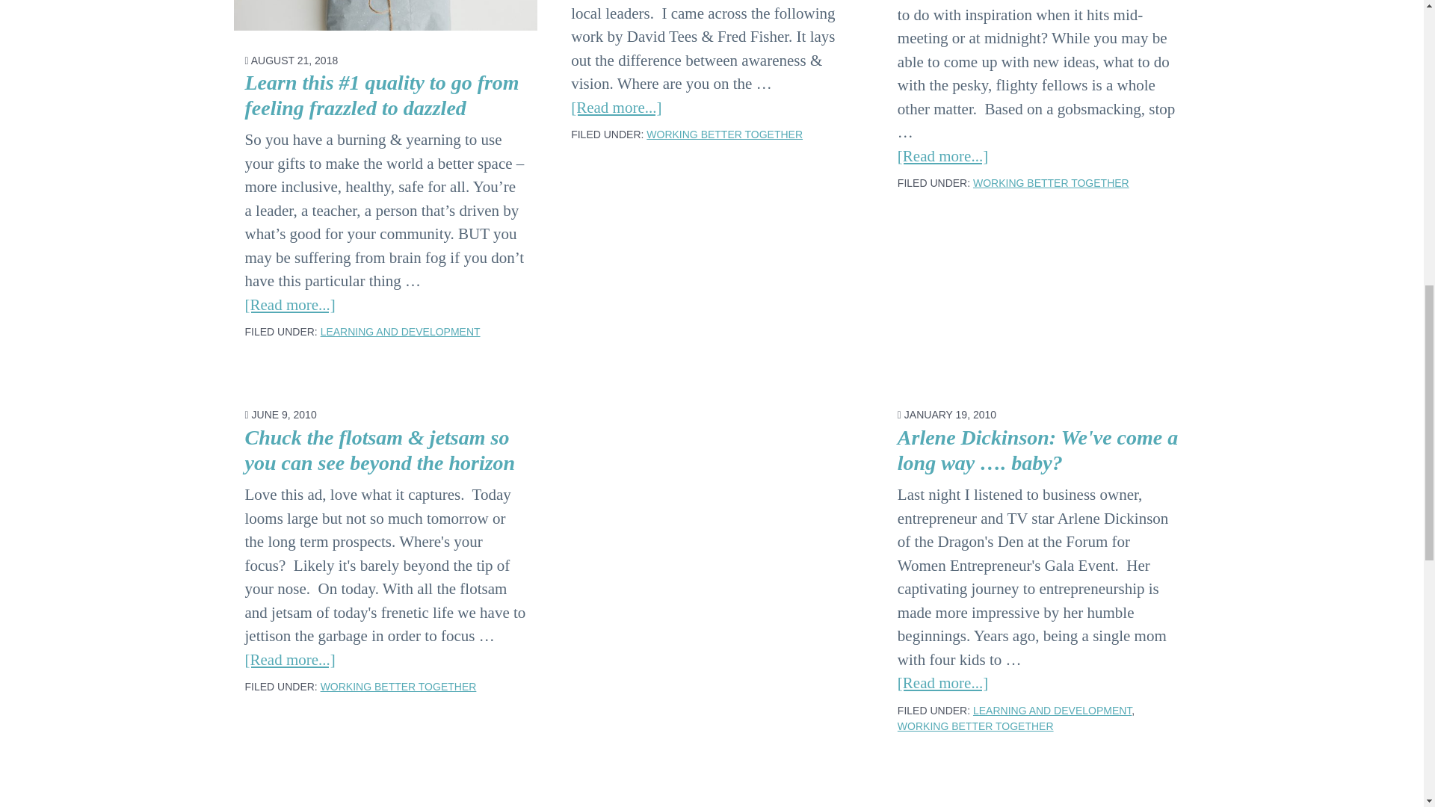 This screenshot has height=807, width=1435. What do you see at coordinates (1052, 709) in the screenshot?
I see `LEARNING AND DEVELOPMENT` at bounding box center [1052, 709].